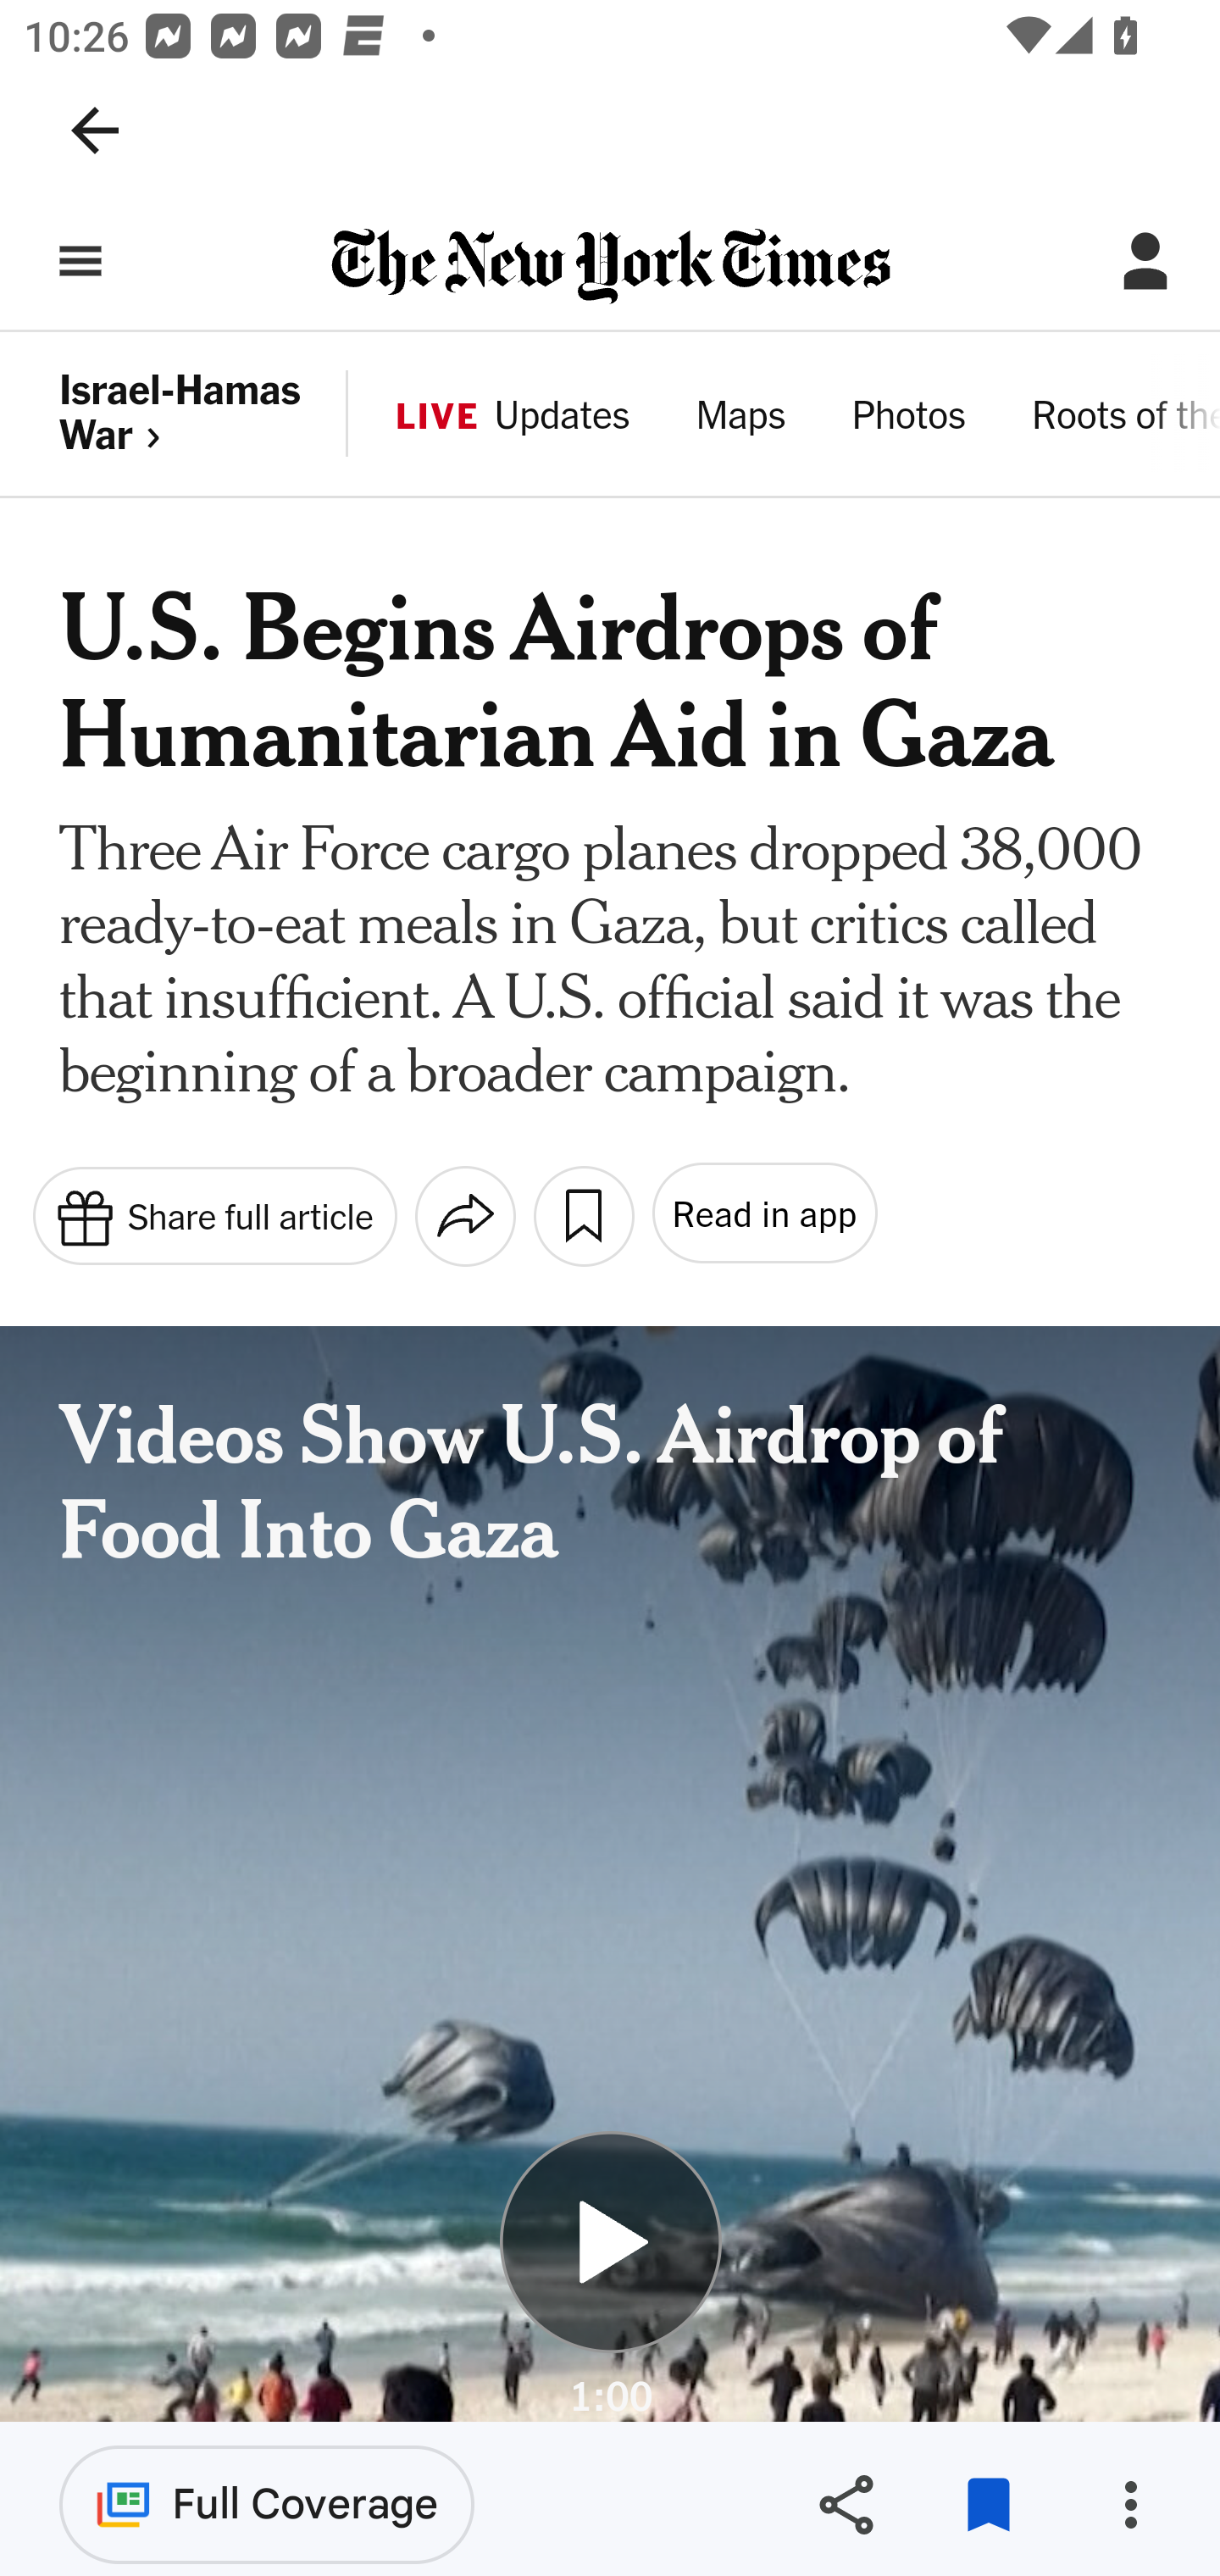 This screenshot has height=2576, width=1220. What do you see at coordinates (762, 1213) in the screenshot?
I see `Read in app` at bounding box center [762, 1213].